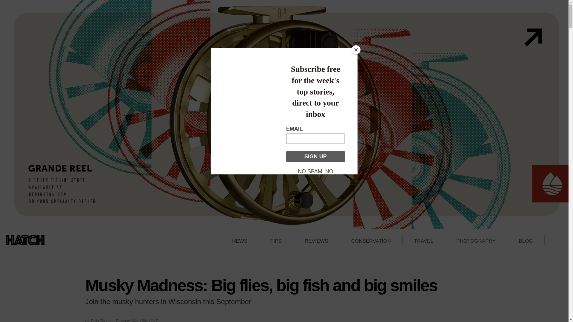  Describe the element at coordinates (526, 241) in the screenshot. I see `BLOG` at that location.